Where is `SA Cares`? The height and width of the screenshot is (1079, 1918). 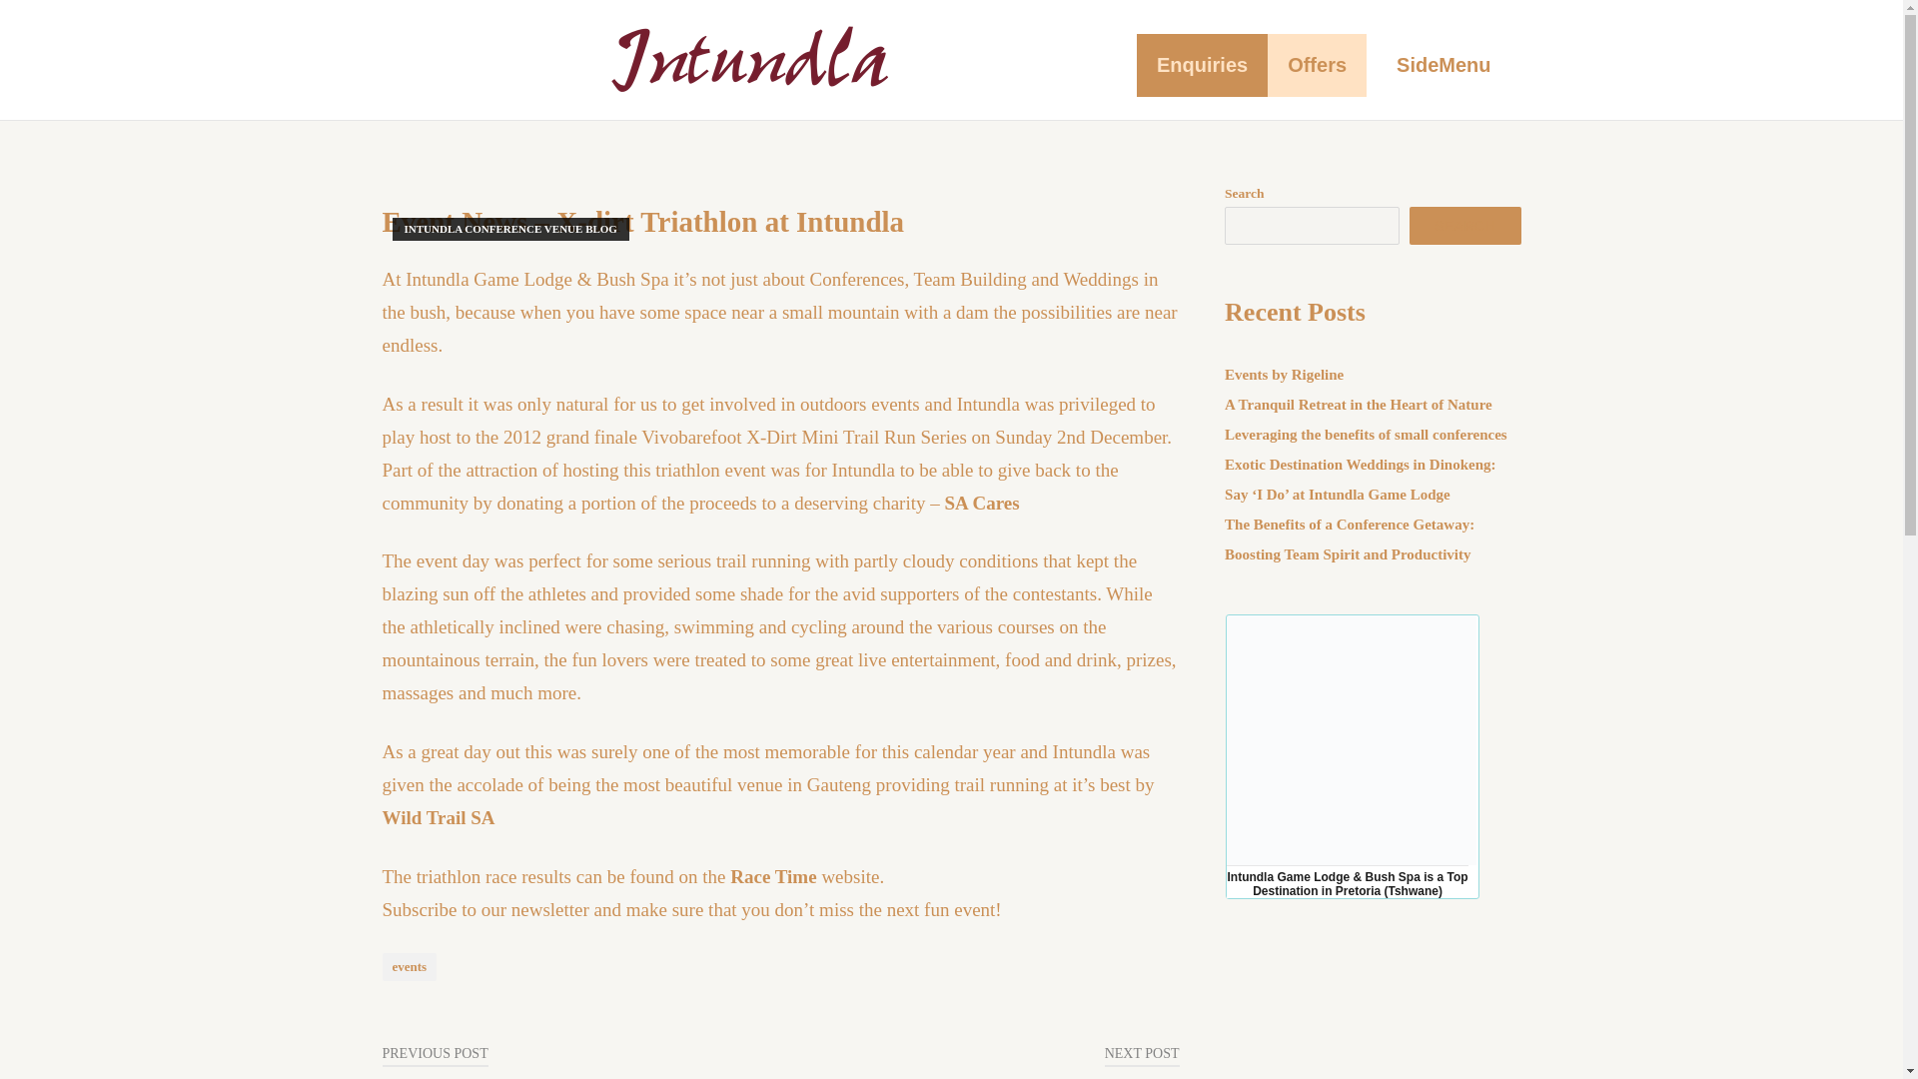 SA Cares is located at coordinates (983, 503).